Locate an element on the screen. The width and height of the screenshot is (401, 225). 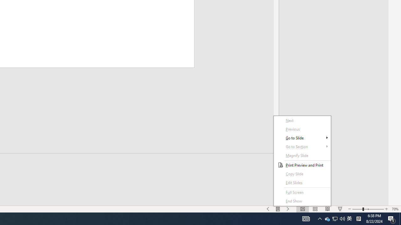
End Show is located at coordinates (392, 219).